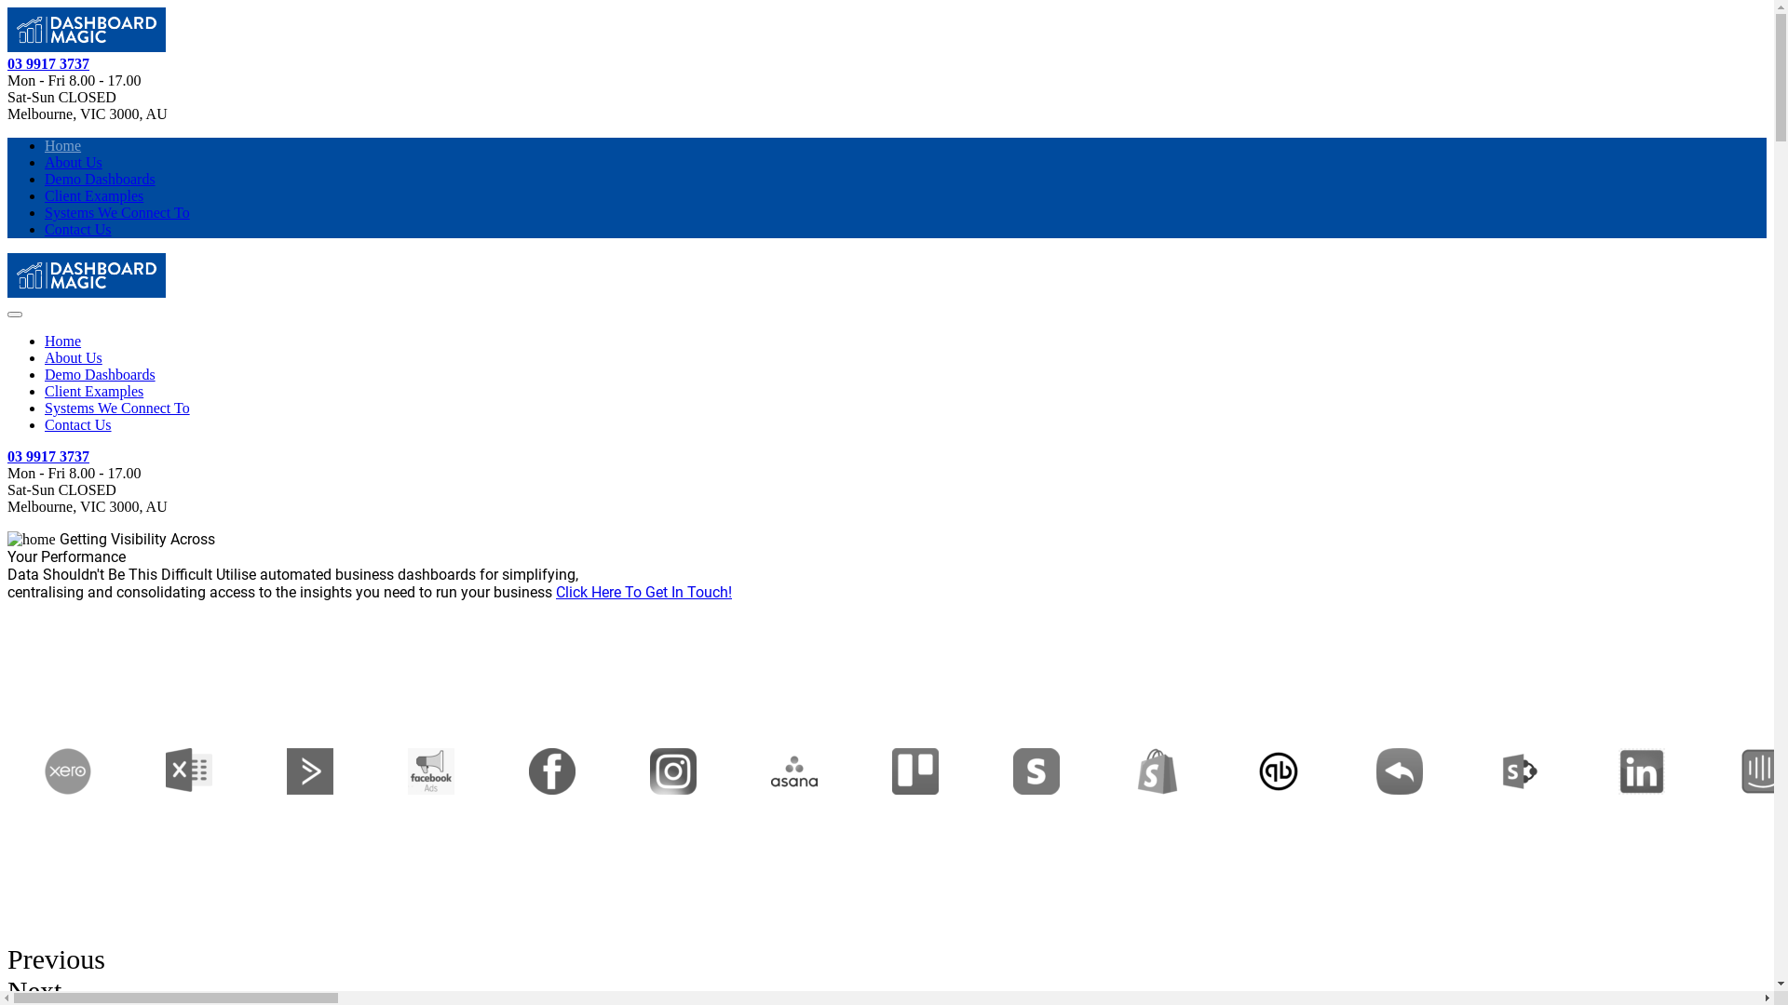 This screenshot has height=1005, width=1788. I want to click on Contact Us, so click(78, 229).